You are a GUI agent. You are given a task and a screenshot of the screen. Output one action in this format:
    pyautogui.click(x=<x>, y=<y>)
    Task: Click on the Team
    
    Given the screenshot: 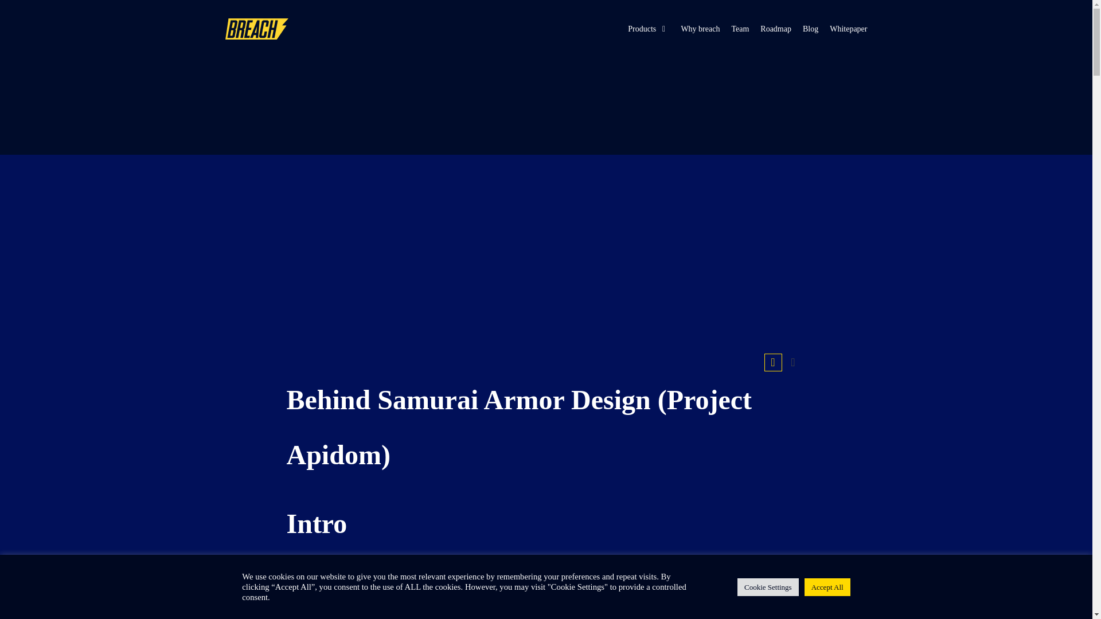 What is the action you would take?
    pyautogui.click(x=740, y=29)
    